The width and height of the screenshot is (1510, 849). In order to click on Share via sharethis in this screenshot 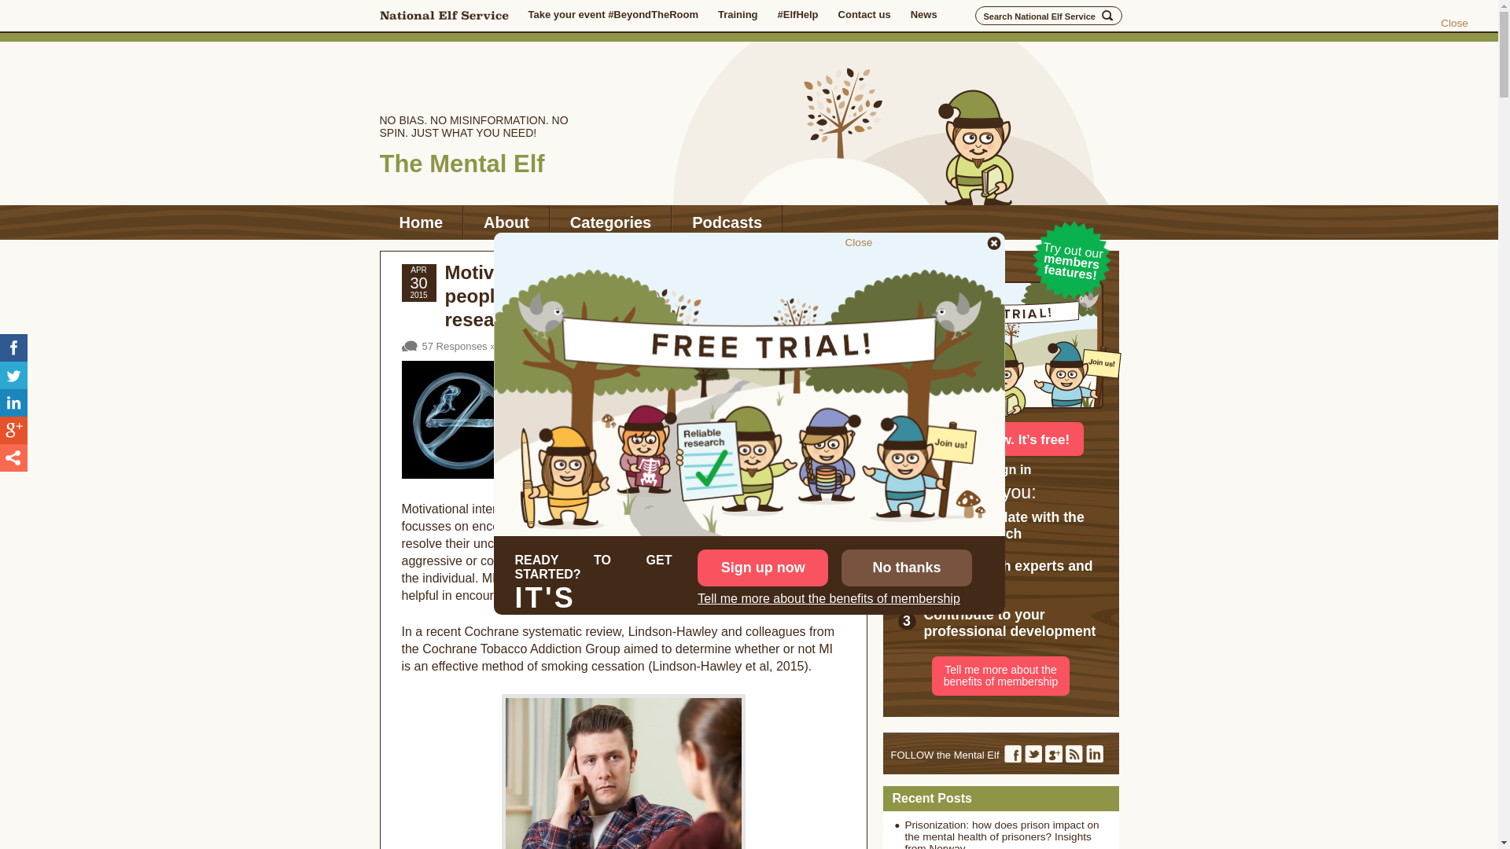, I will do `click(13, 458)`.